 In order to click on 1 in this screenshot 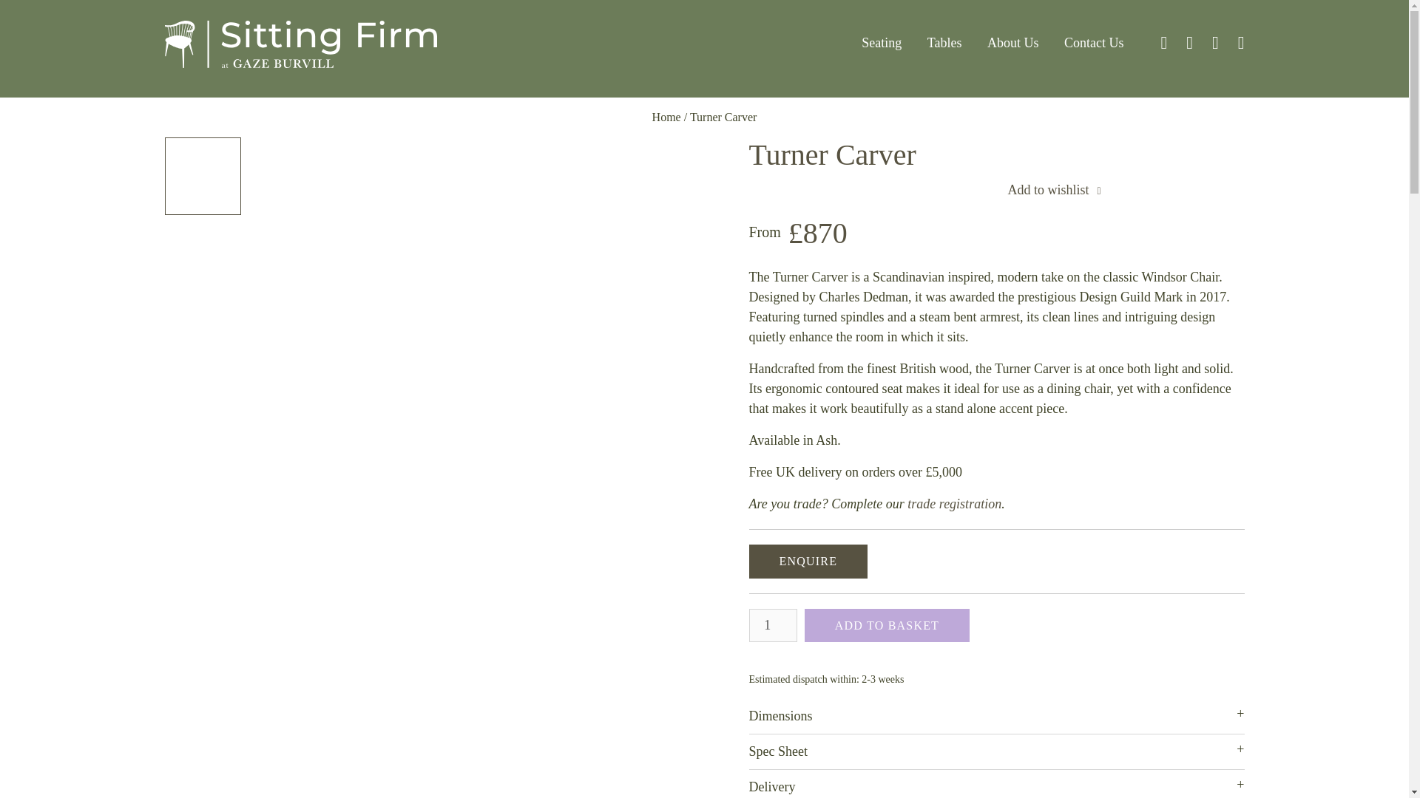, I will do `click(772, 625)`.